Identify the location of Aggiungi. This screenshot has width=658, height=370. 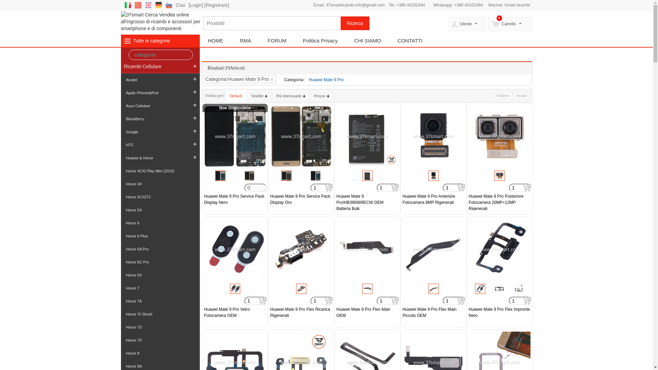
(329, 188).